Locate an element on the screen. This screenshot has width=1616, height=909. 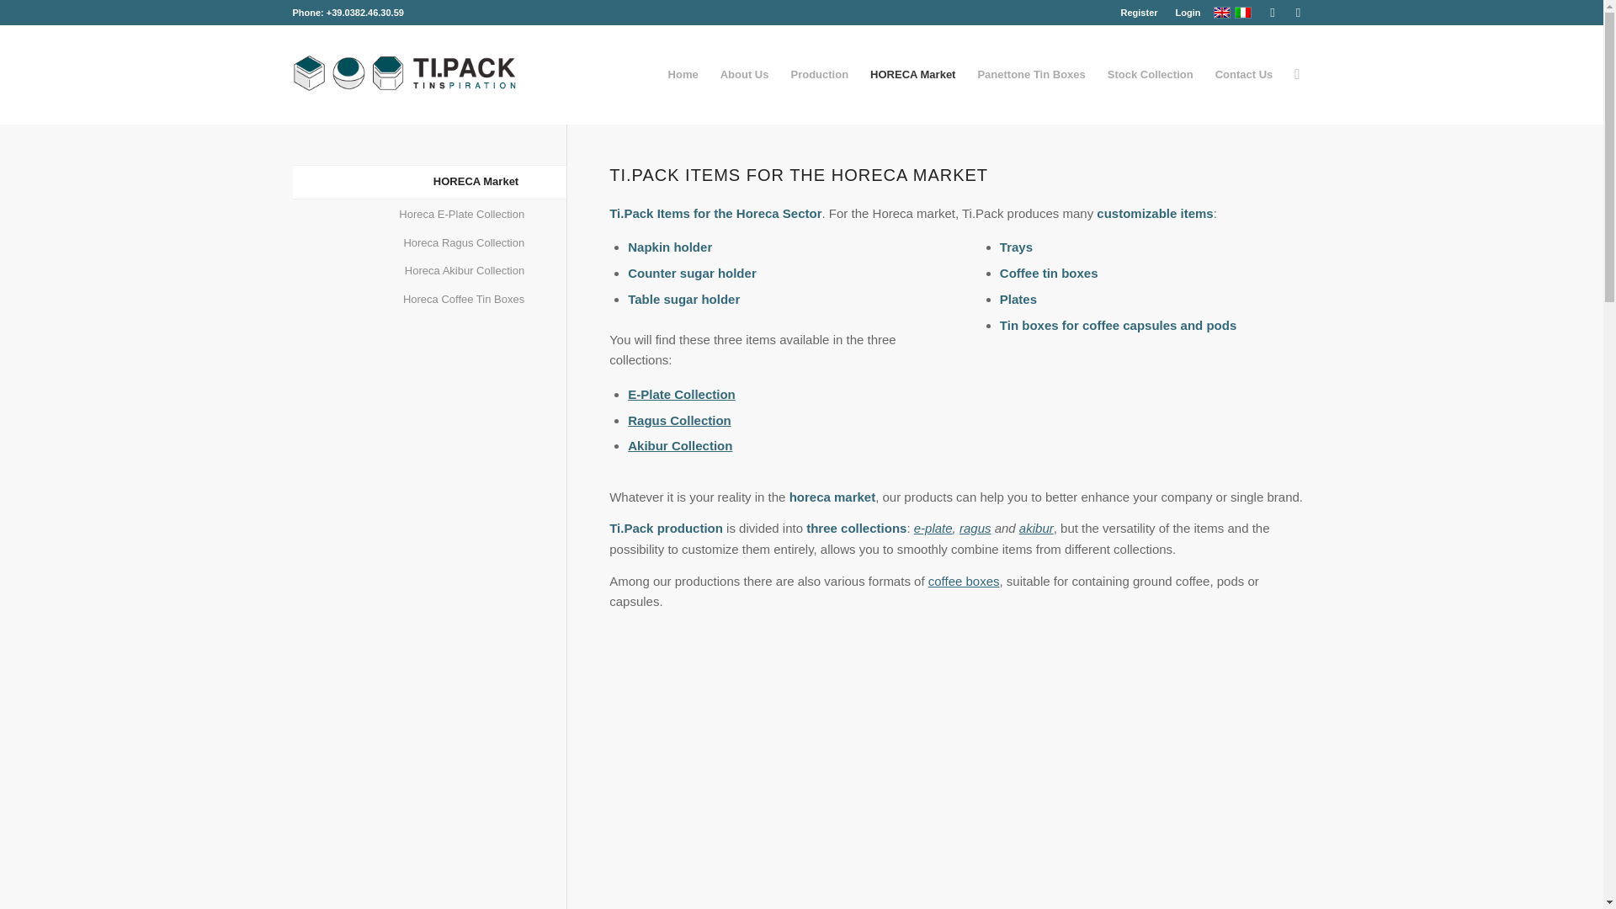
Ragus Collection is located at coordinates (680, 419).